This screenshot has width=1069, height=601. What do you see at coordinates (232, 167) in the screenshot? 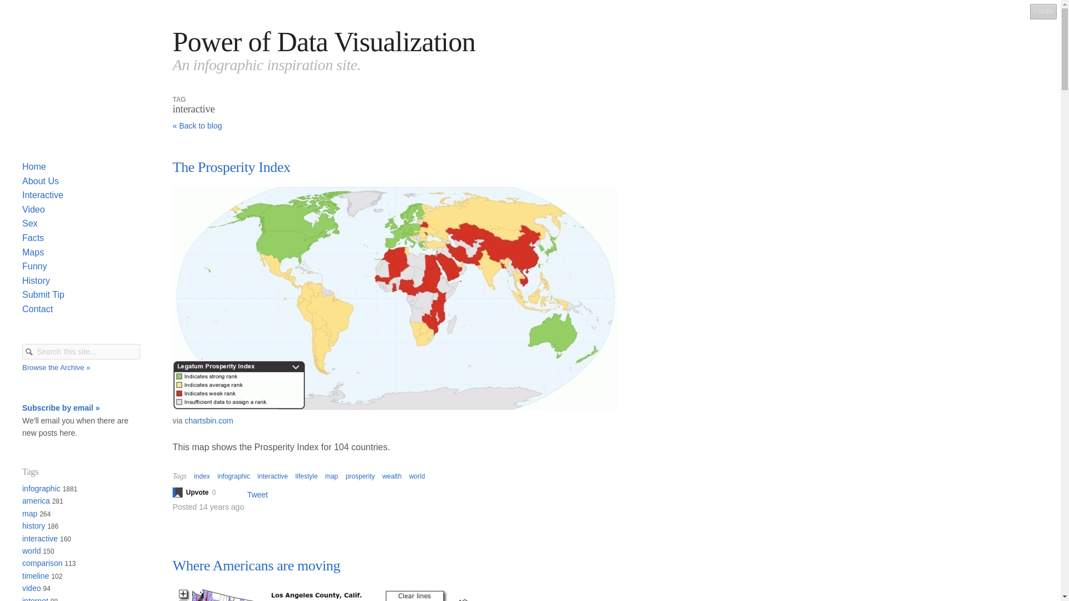
I see `The Prosperity Index` at bounding box center [232, 167].